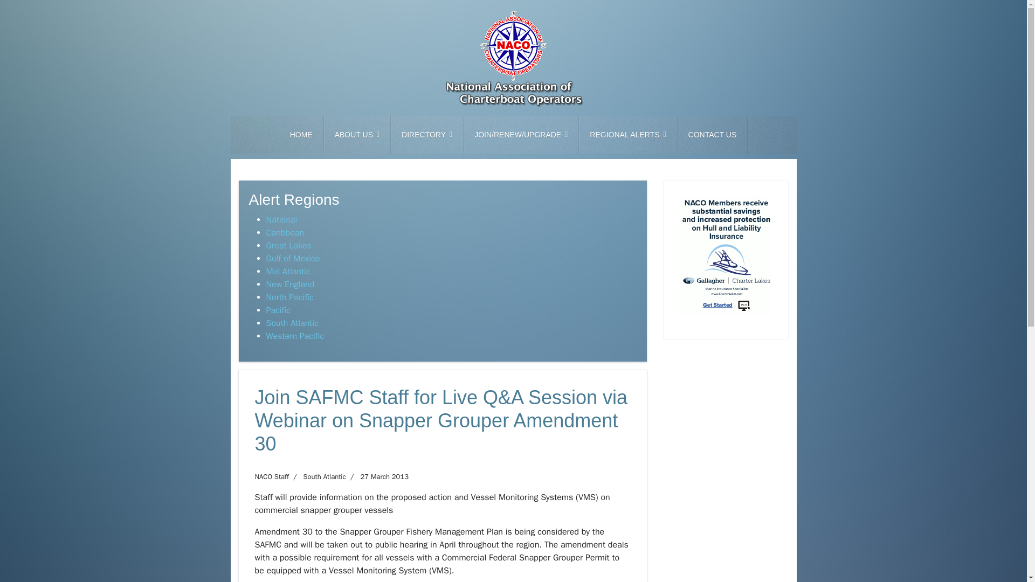 Image resolution: width=1035 pixels, height=582 pixels. What do you see at coordinates (278, 310) in the screenshot?
I see `Pacific Regional News Alerts` at bounding box center [278, 310].